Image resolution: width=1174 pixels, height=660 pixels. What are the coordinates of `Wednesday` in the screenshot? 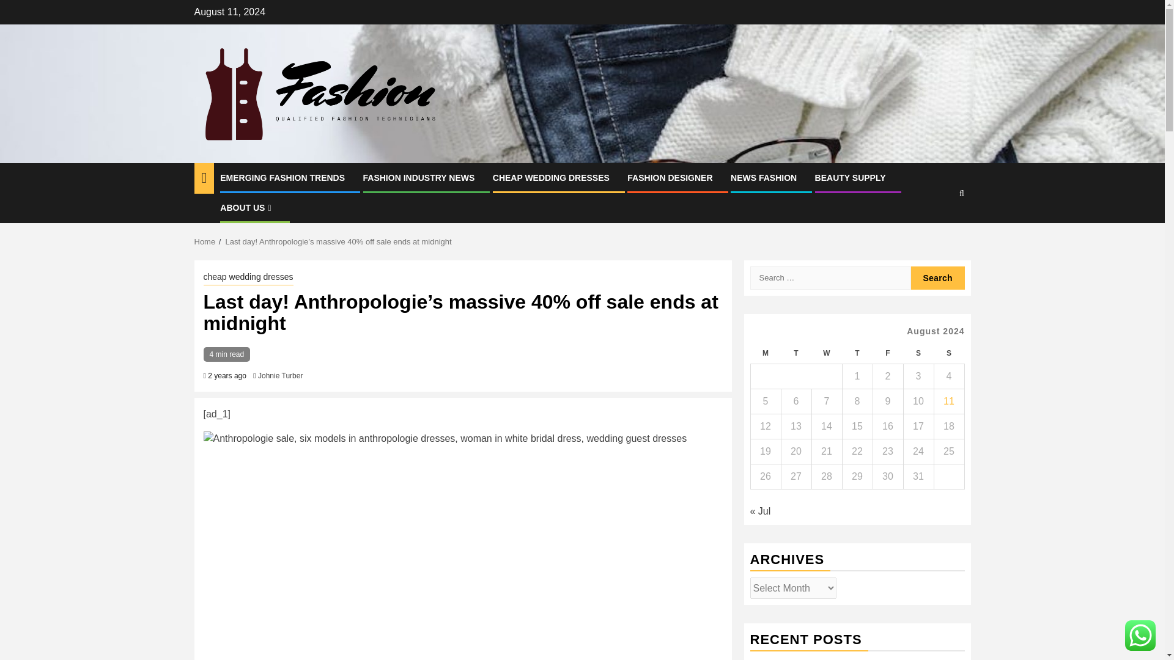 It's located at (826, 353).